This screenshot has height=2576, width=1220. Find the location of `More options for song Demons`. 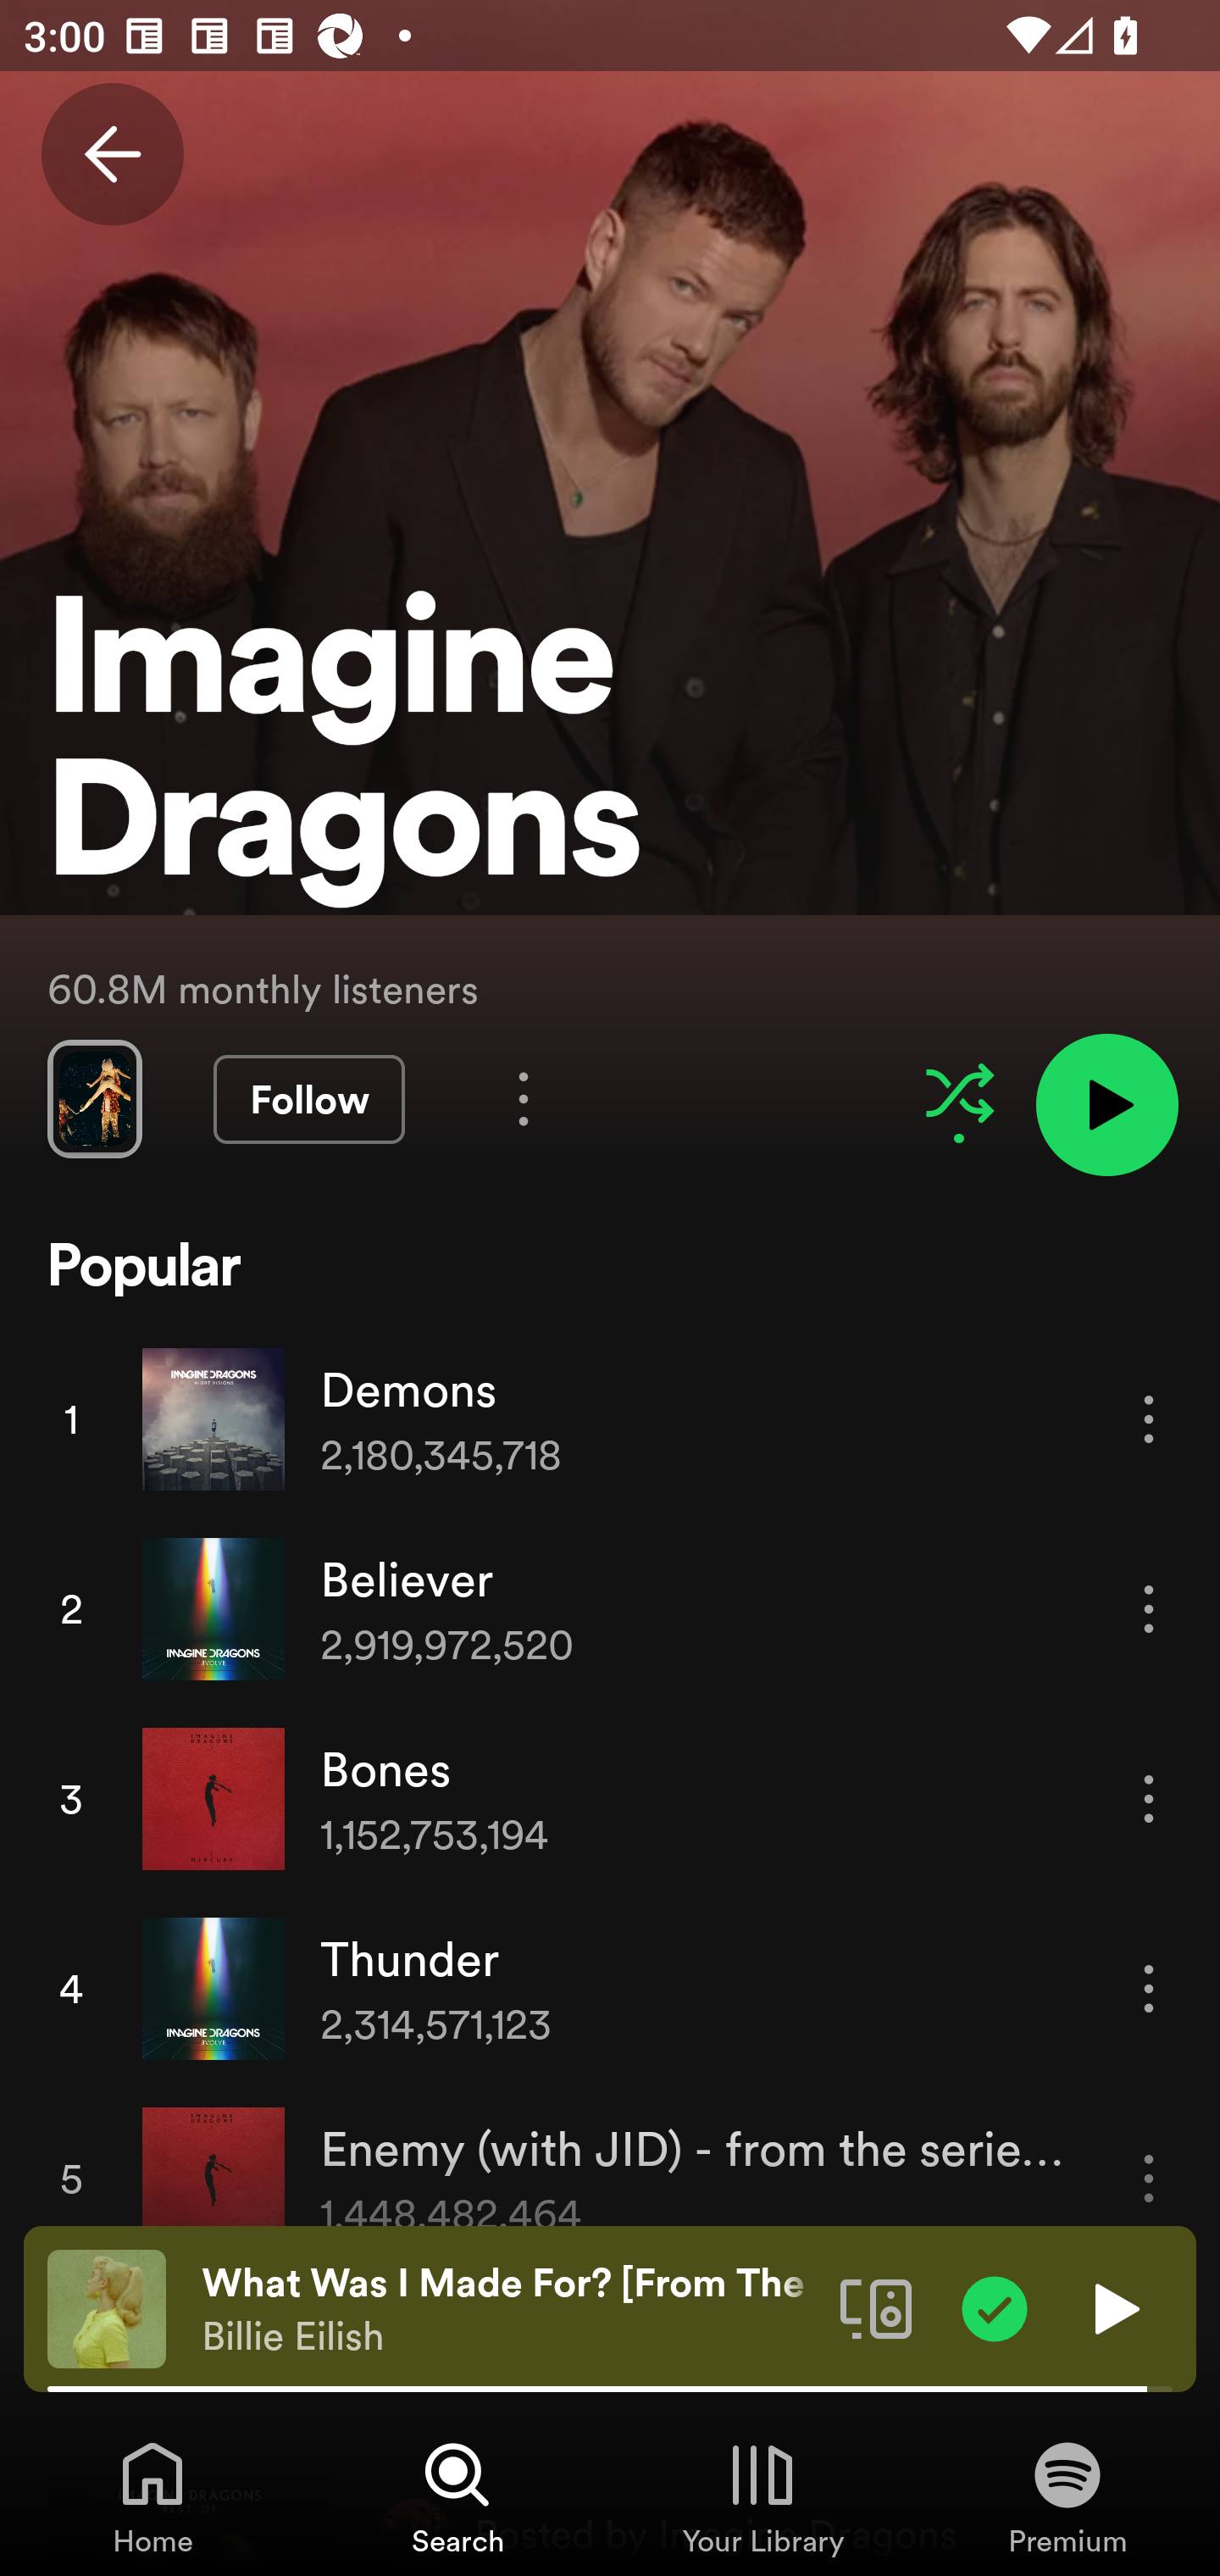

More options for song Demons is located at coordinates (1149, 1418).